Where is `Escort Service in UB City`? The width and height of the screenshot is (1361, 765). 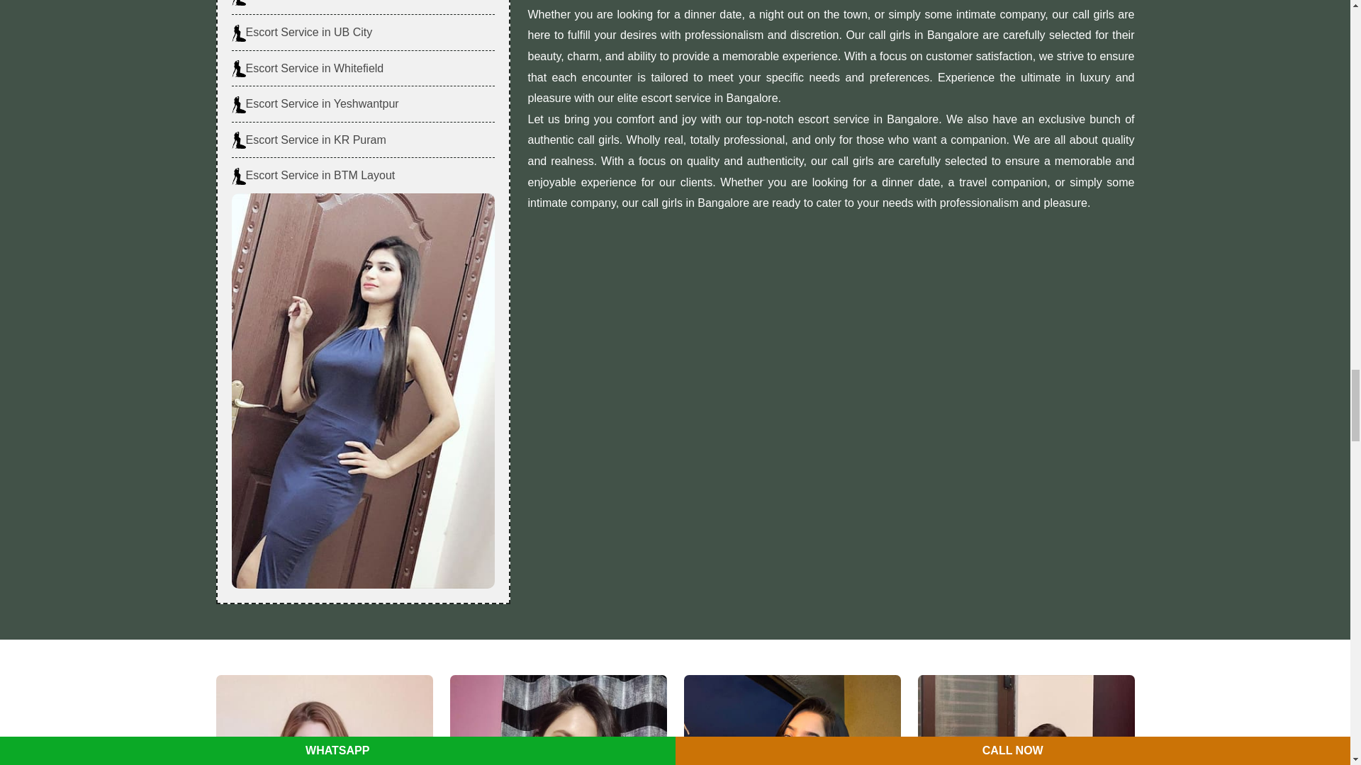 Escort Service in UB City is located at coordinates (301, 33).